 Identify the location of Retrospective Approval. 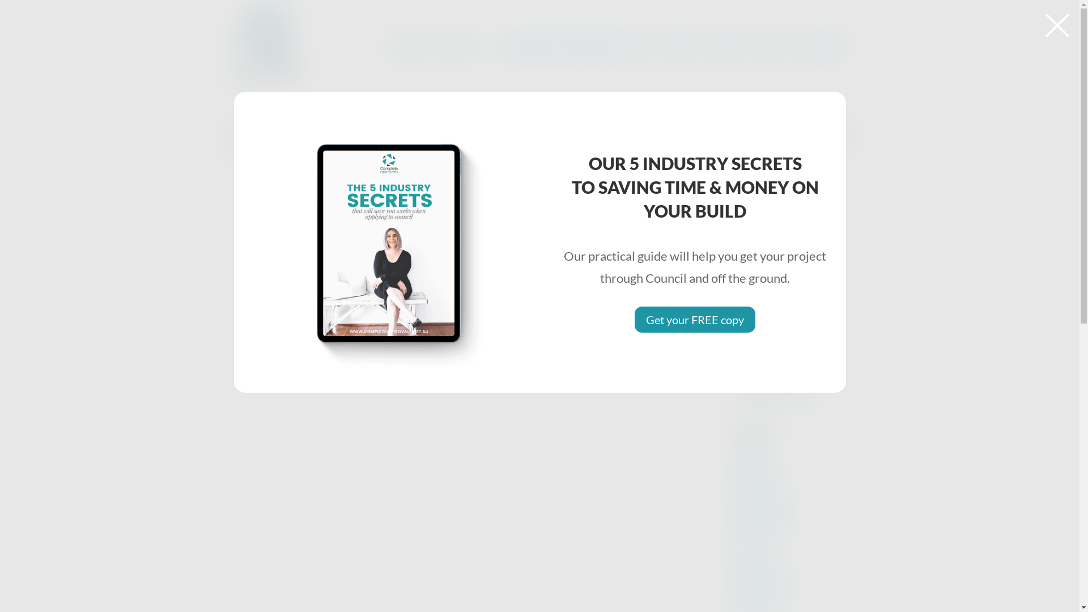
(776, 369).